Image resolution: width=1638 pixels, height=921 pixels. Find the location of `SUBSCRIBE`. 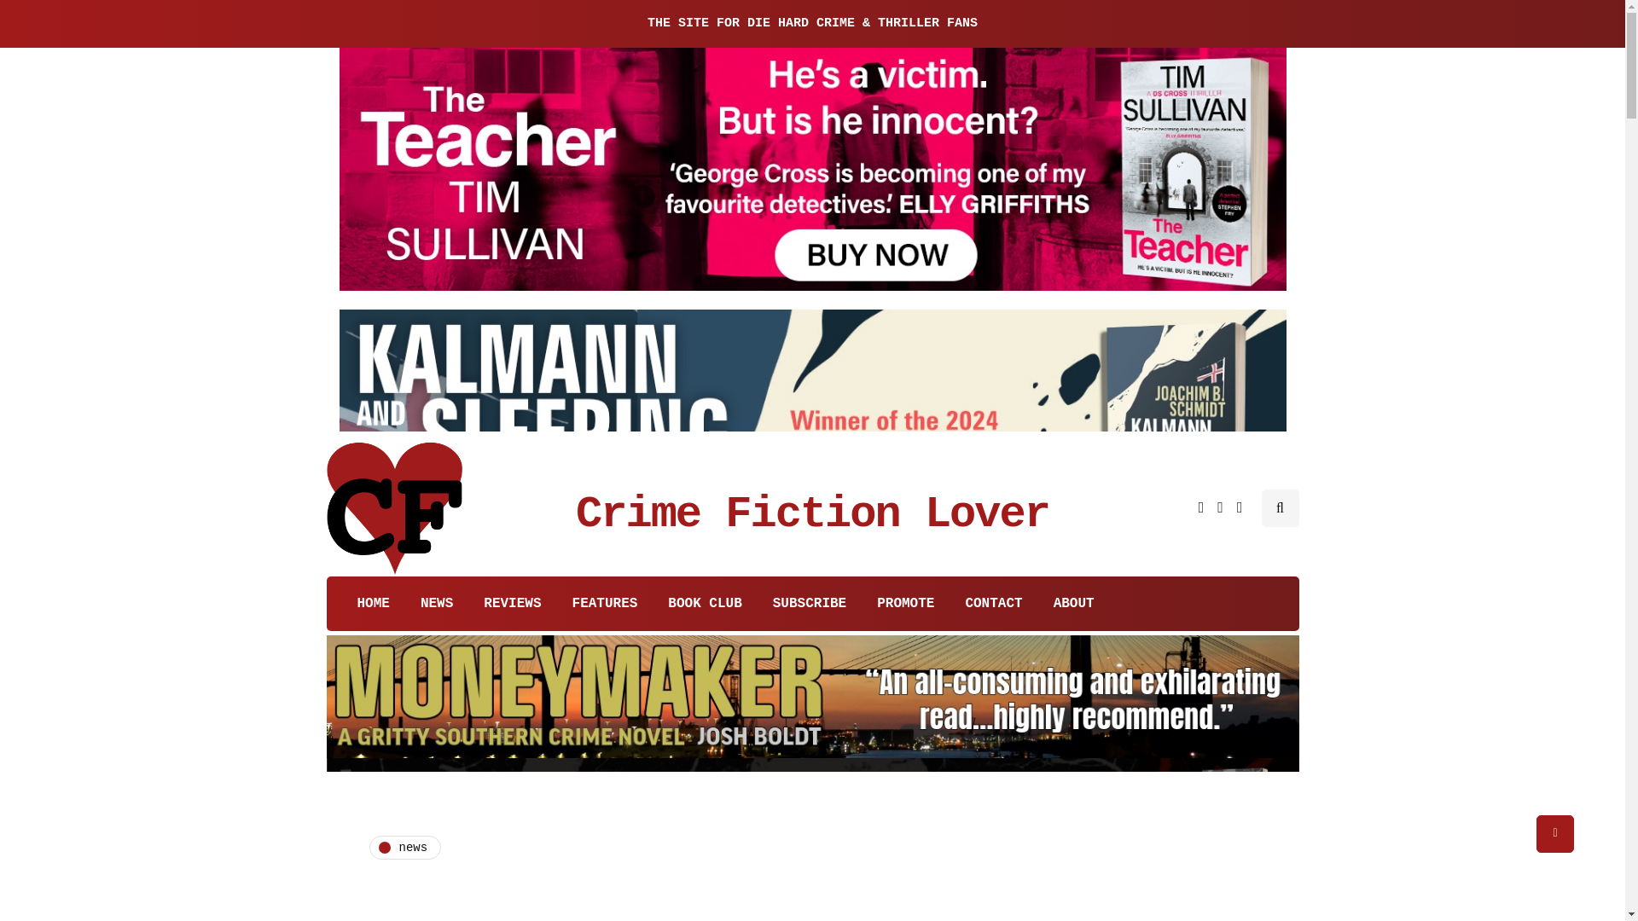

SUBSCRIBE is located at coordinates (809, 604).